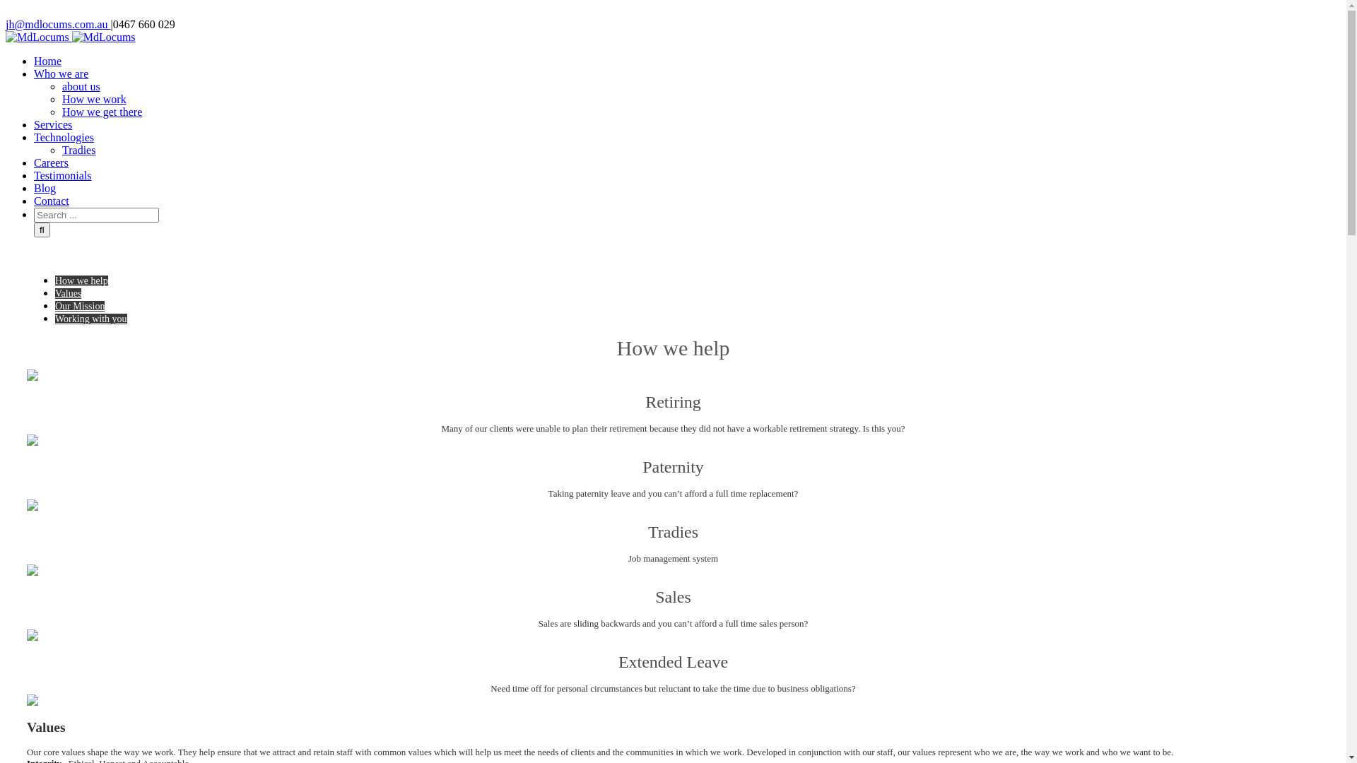  I want to click on Contact, so click(52, 201).